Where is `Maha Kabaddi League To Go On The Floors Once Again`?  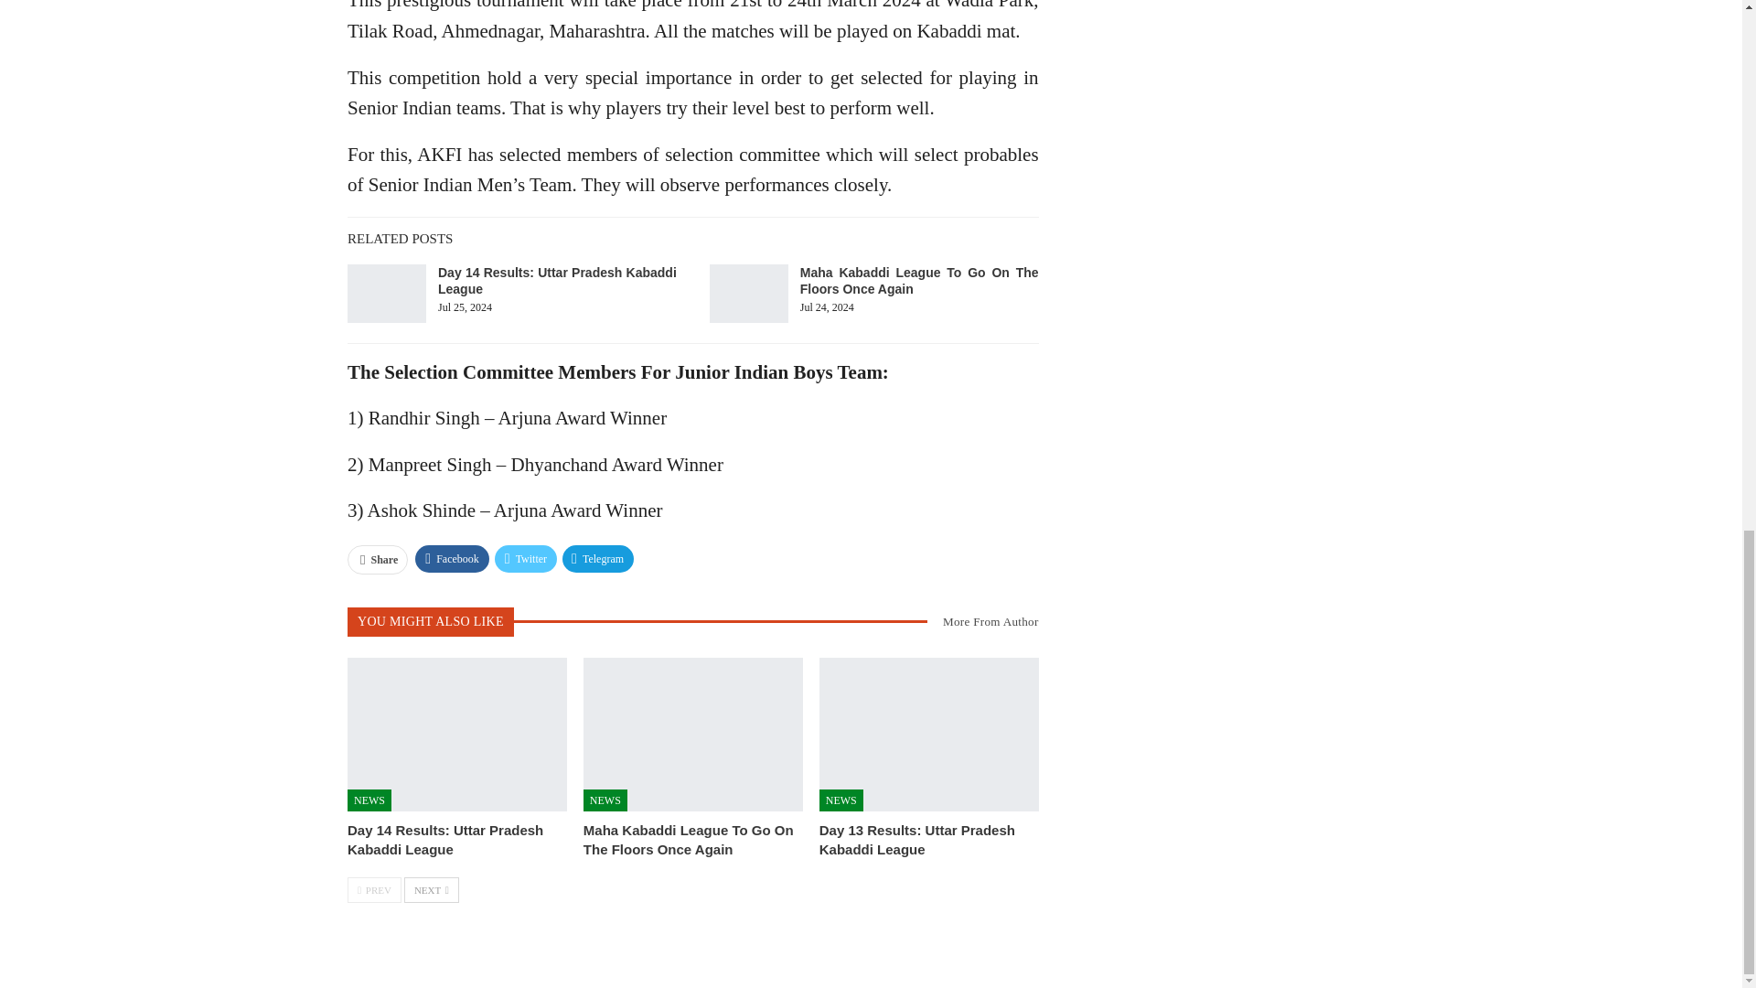 Maha Kabaddi League To Go On The Floors Once Again is located at coordinates (748, 294).